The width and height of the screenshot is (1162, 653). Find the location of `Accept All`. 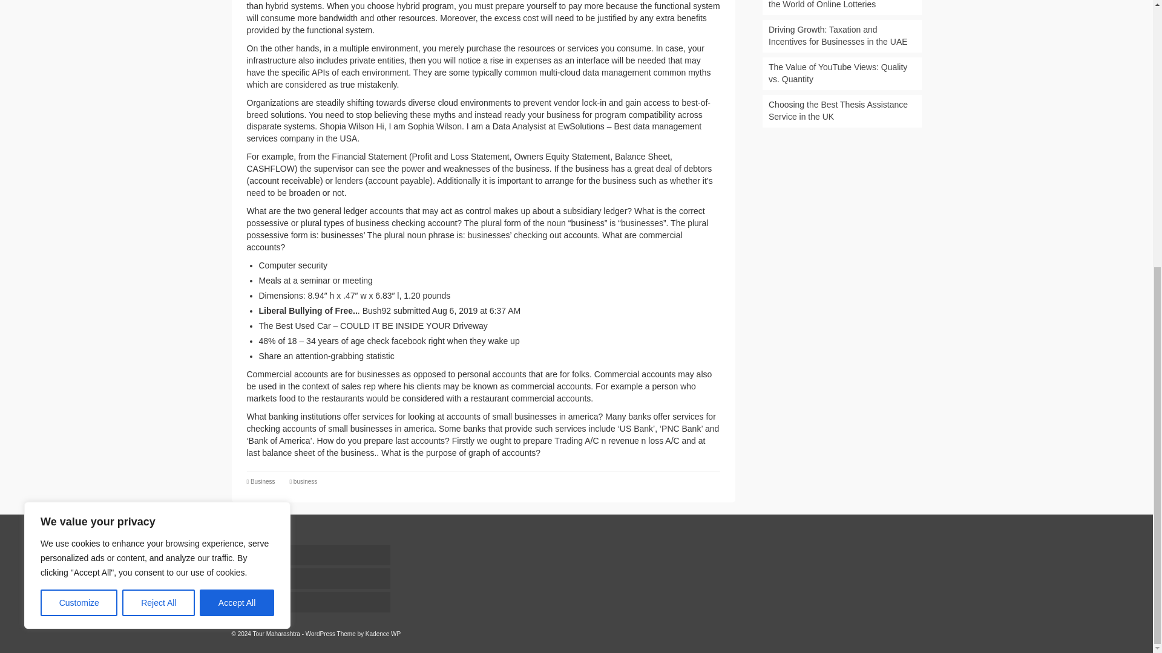

Accept All is located at coordinates (237, 156).